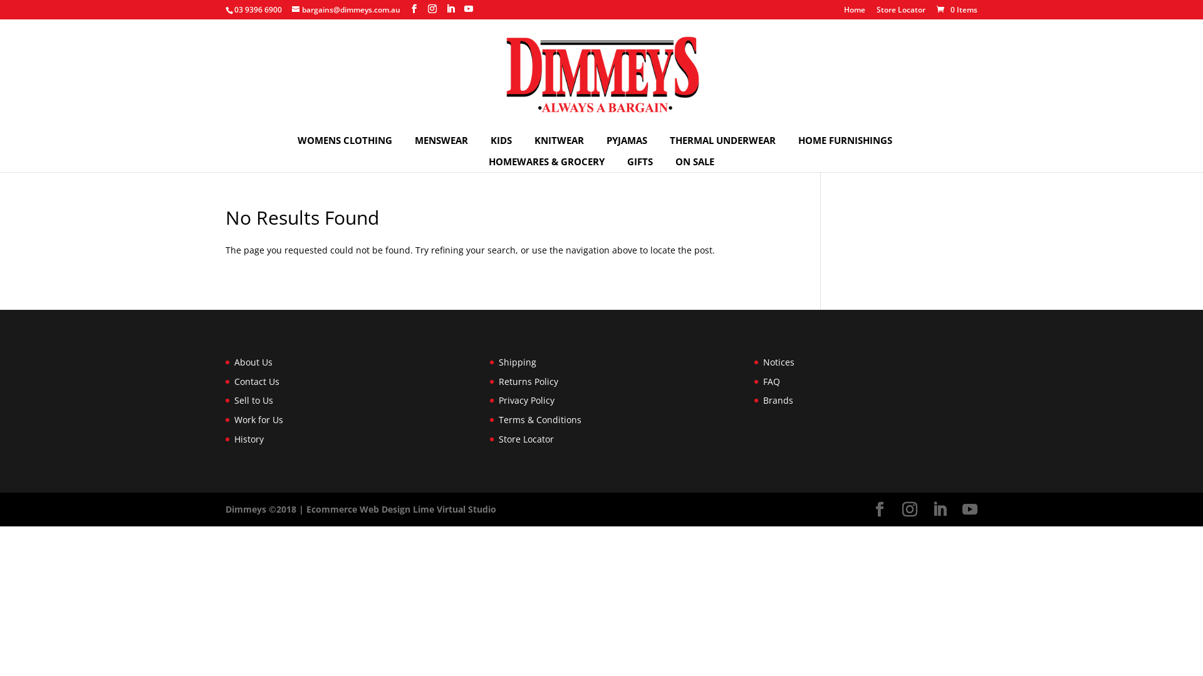 The width and height of the screenshot is (1203, 676). What do you see at coordinates (845, 140) in the screenshot?
I see `HOME FURNISHINGS` at bounding box center [845, 140].